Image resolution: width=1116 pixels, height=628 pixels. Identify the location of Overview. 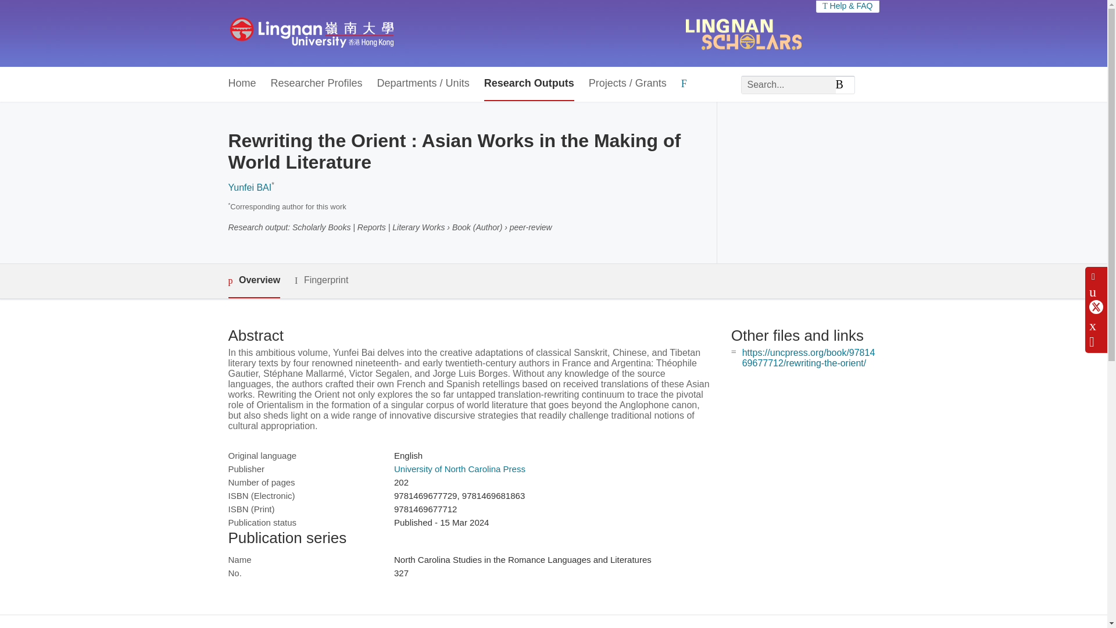
(253, 281).